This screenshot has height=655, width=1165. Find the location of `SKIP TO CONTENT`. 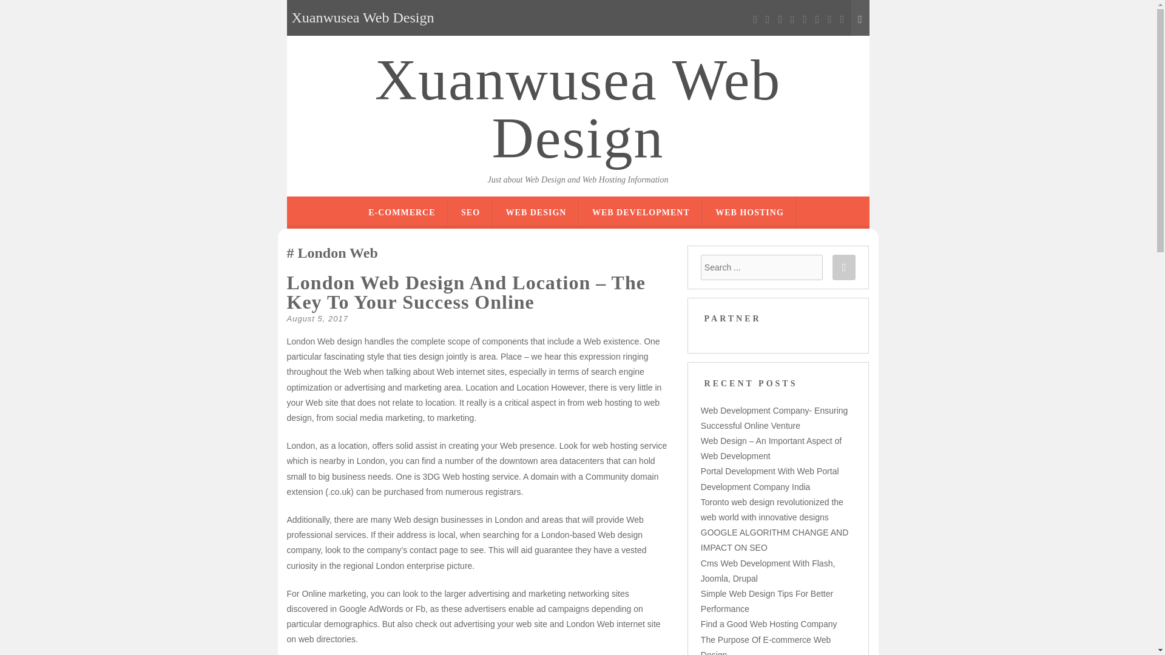

SKIP TO CONTENT is located at coordinates (621, 204).